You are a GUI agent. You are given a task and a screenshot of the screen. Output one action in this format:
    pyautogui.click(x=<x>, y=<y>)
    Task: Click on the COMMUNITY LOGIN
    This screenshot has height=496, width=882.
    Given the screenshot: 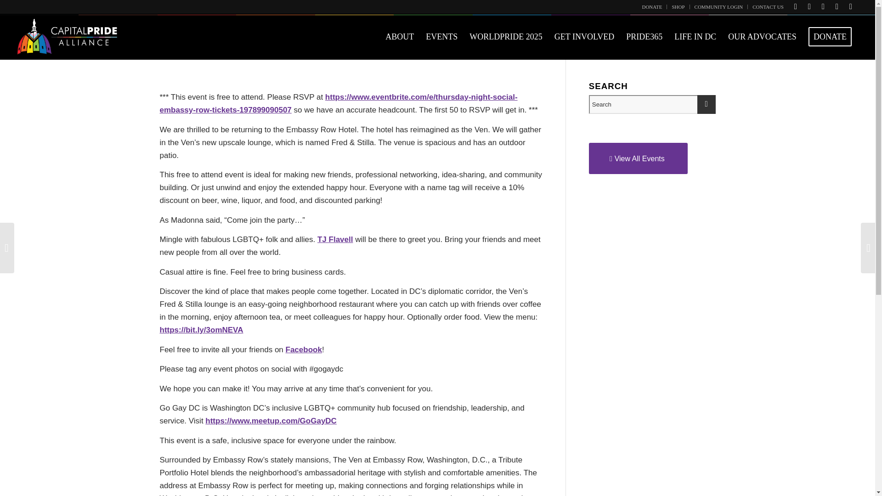 What is the action you would take?
    pyautogui.click(x=719, y=7)
    